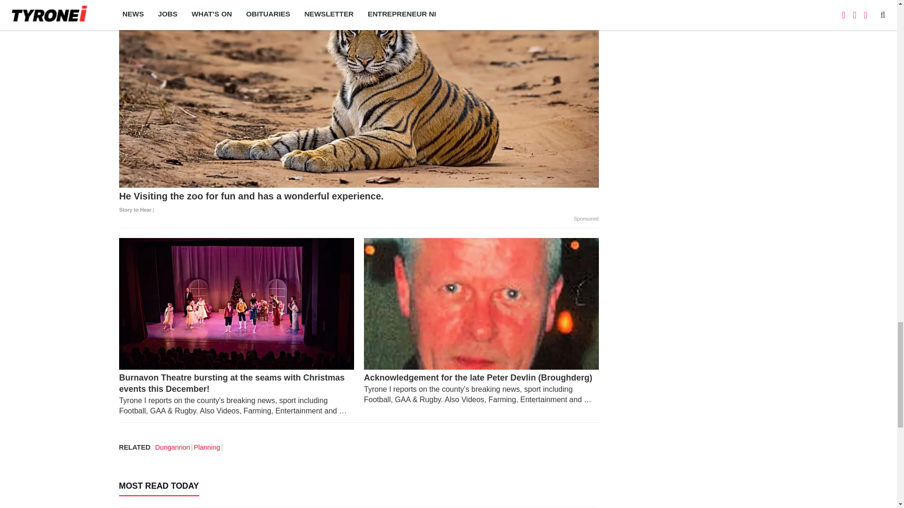 The width and height of the screenshot is (904, 508). What do you see at coordinates (359, 203) in the screenshot?
I see `He Visiting the zoo for fun and has a wonderful experience.` at bounding box center [359, 203].